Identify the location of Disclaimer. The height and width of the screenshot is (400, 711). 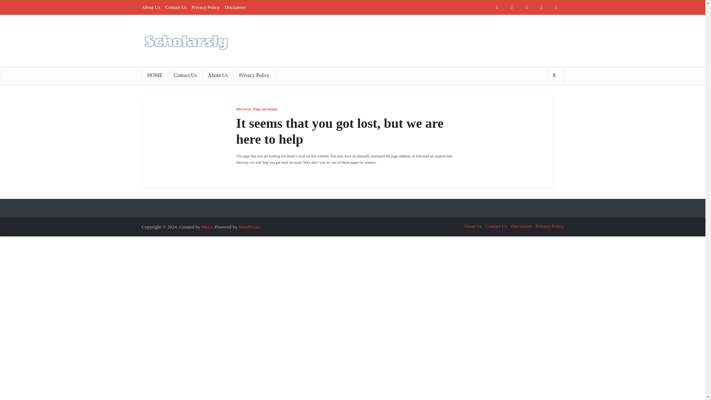
(521, 226).